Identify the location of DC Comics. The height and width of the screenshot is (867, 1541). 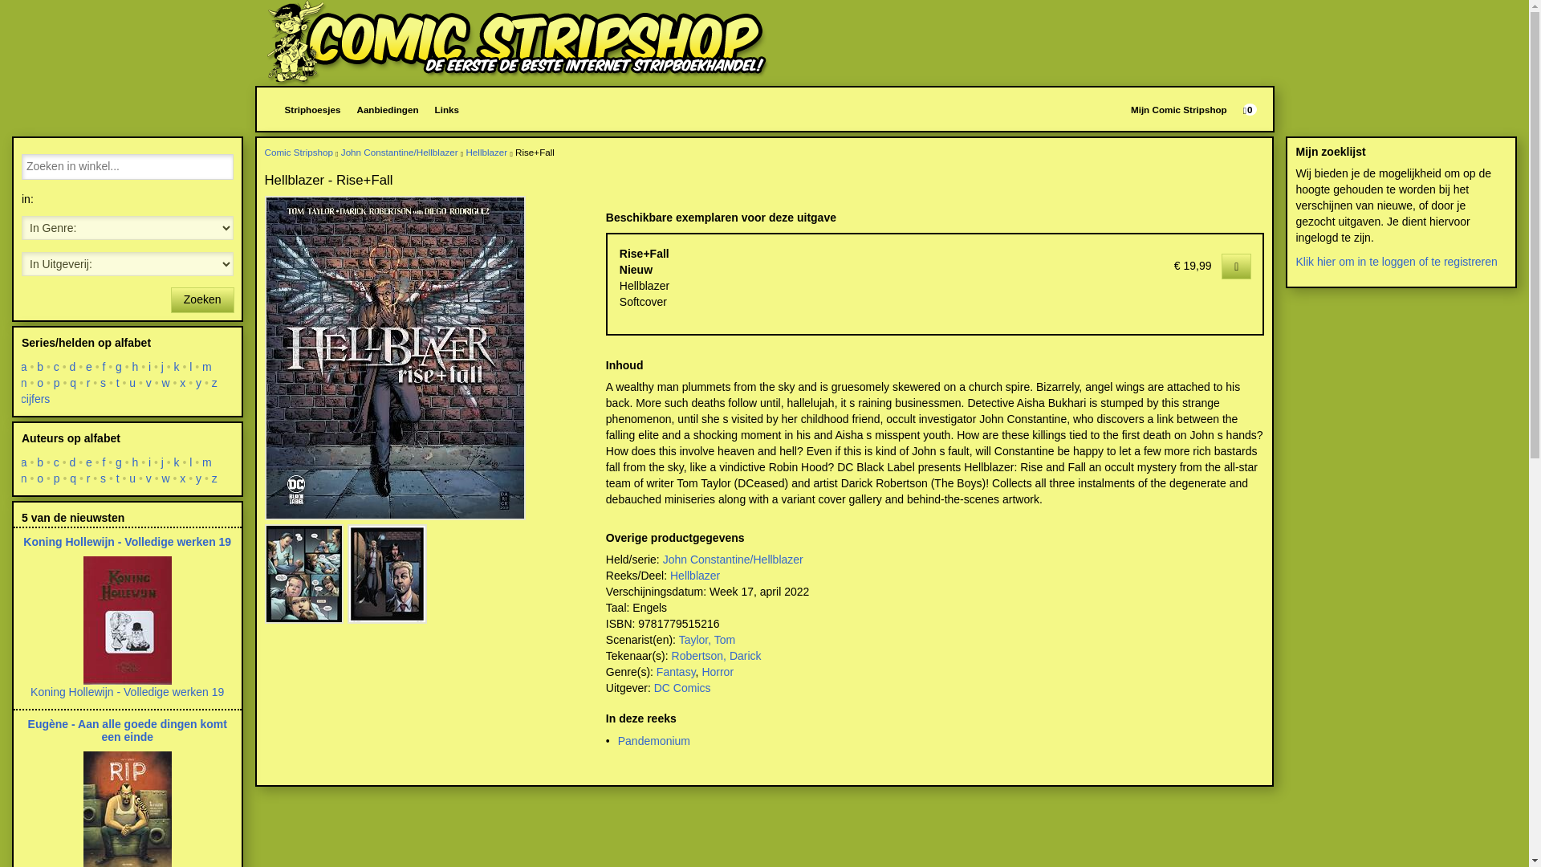
(682, 687).